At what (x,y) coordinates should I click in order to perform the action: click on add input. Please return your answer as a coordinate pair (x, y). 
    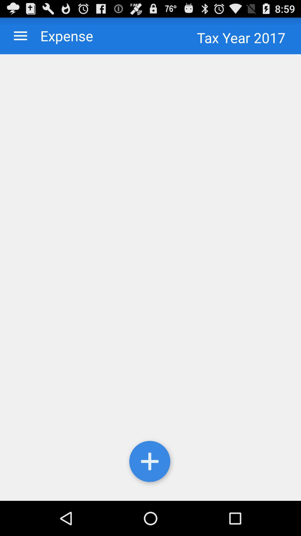
    Looking at the image, I should click on (151, 463).